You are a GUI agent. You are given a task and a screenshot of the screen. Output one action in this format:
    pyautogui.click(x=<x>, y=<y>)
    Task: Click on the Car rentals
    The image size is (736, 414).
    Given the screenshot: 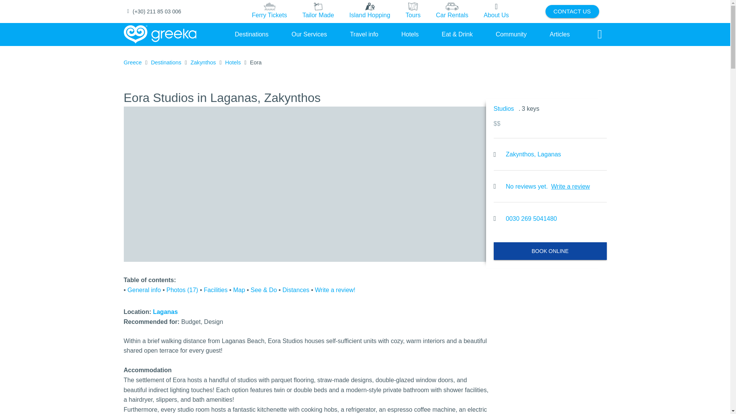 What is the action you would take?
    pyautogui.click(x=452, y=11)
    